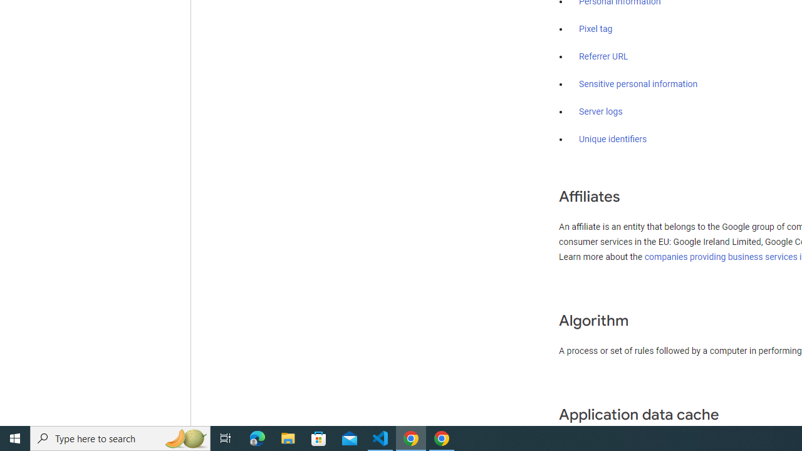  Describe the element at coordinates (595, 29) in the screenshot. I see `Pixel tag` at that location.